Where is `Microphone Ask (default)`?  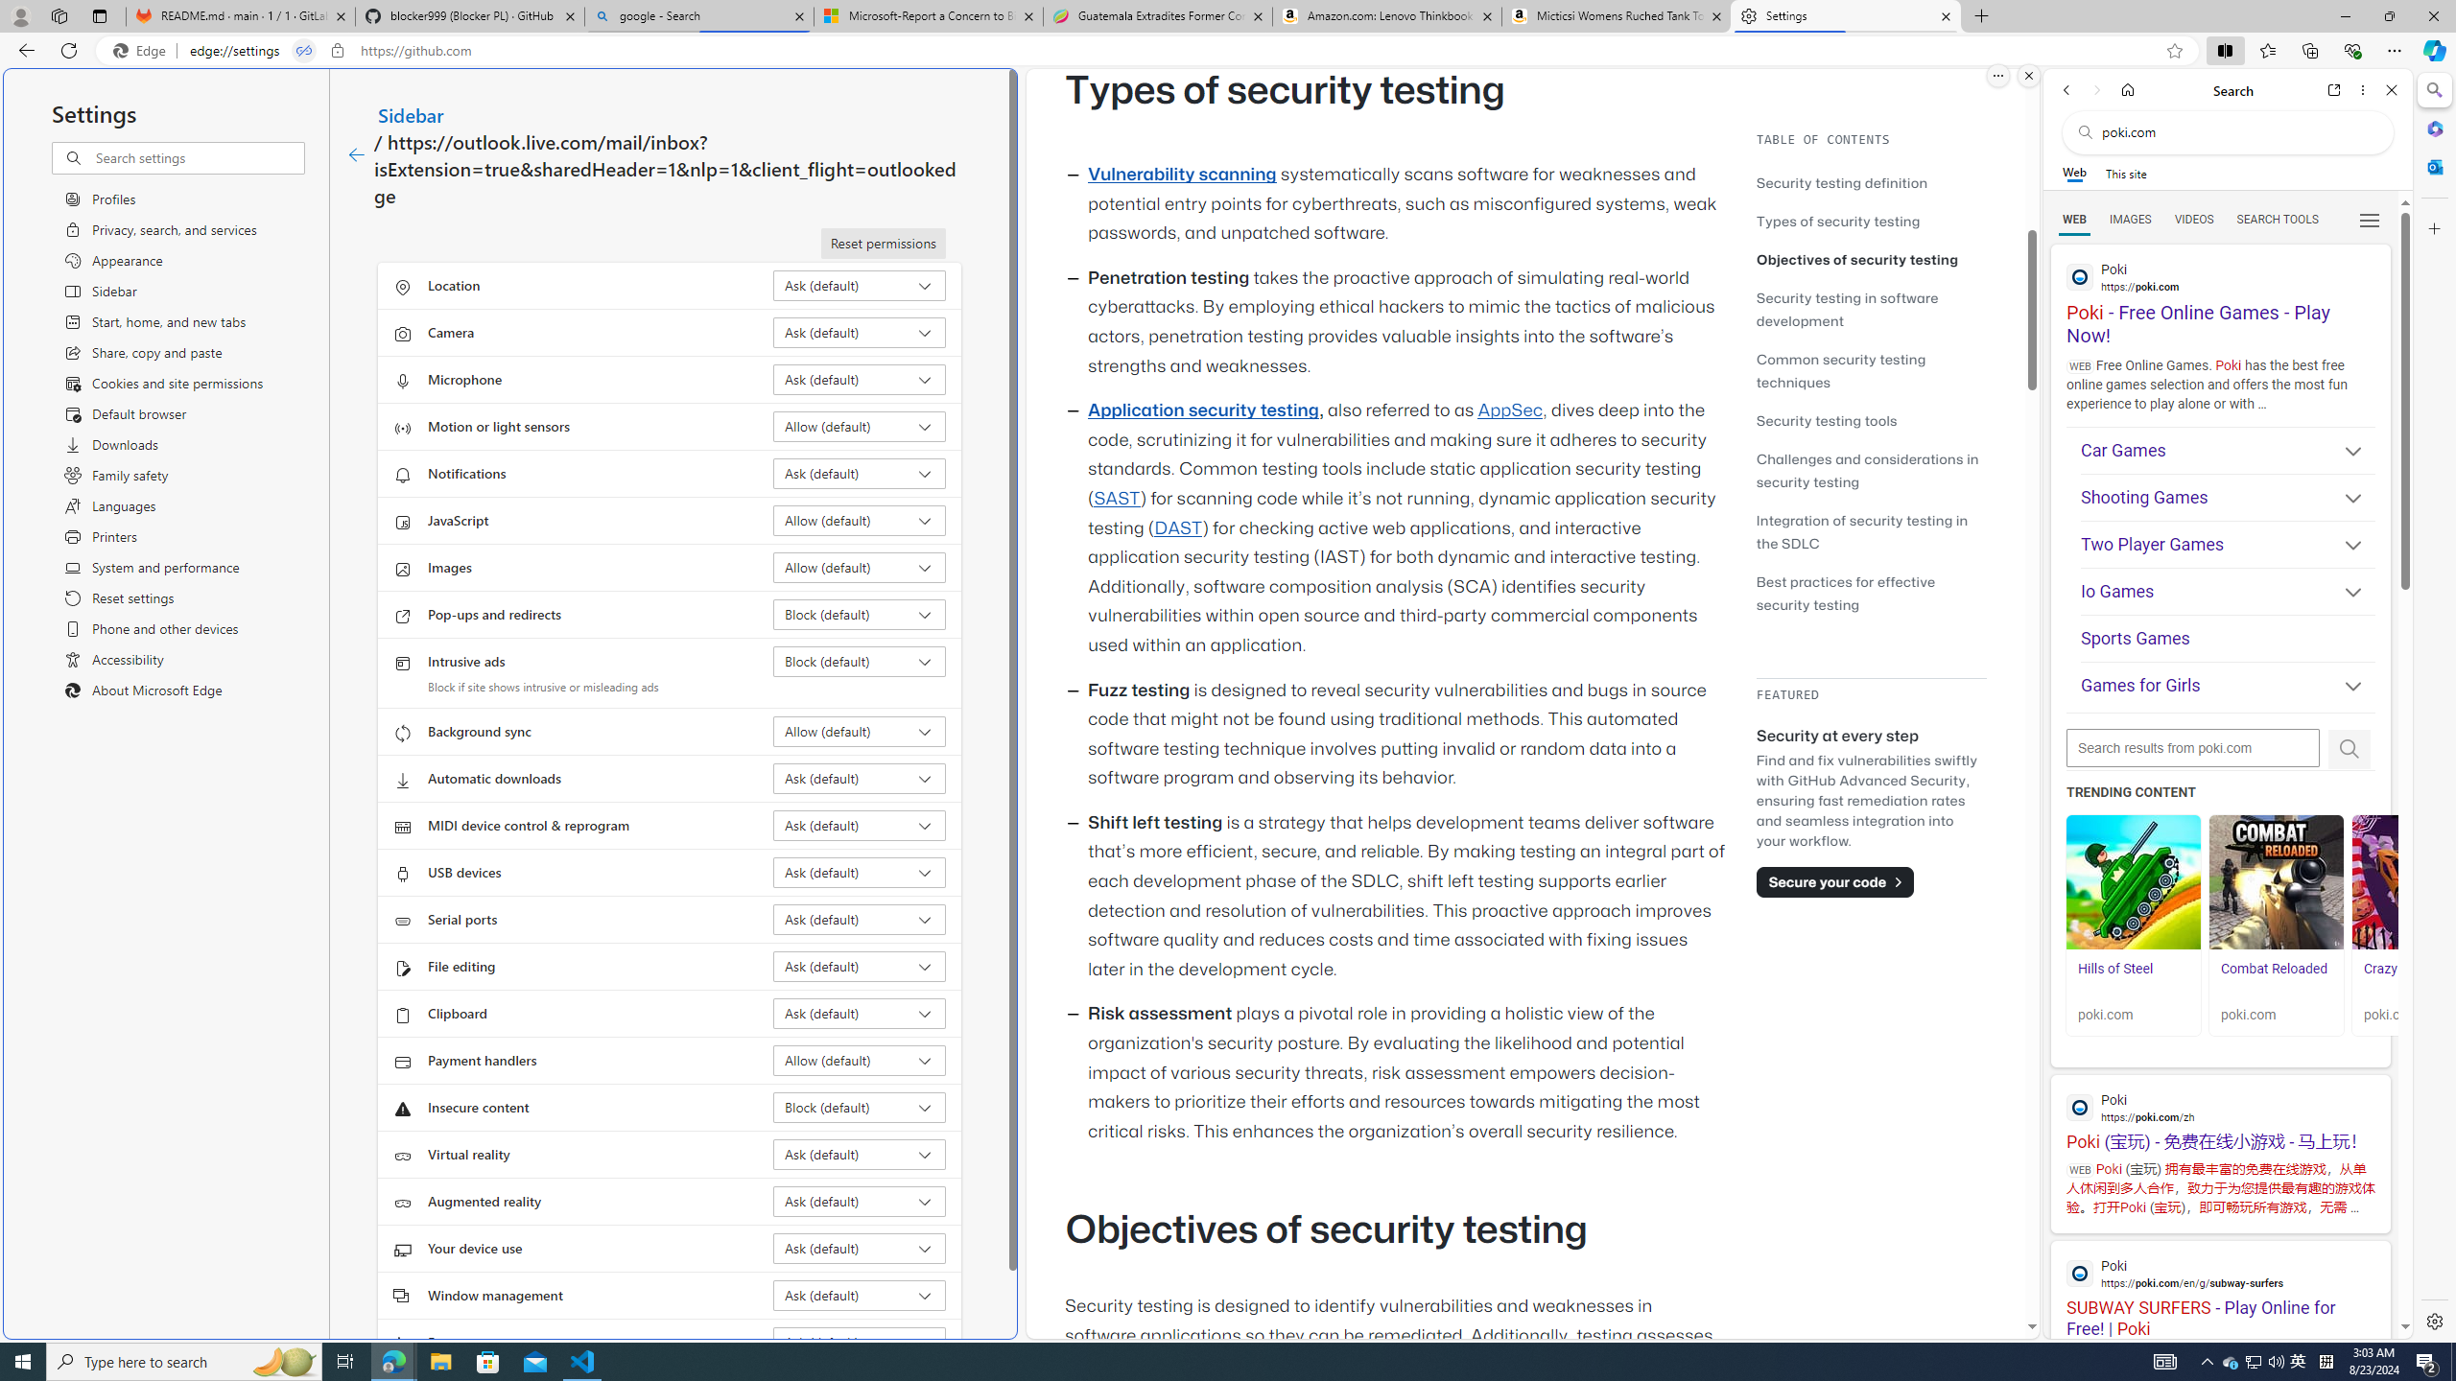 Microphone Ask (default) is located at coordinates (860, 380).